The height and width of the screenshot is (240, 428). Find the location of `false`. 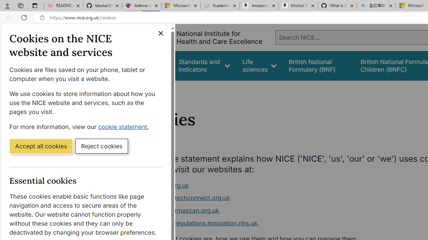

false is located at coordinates (318, 65).